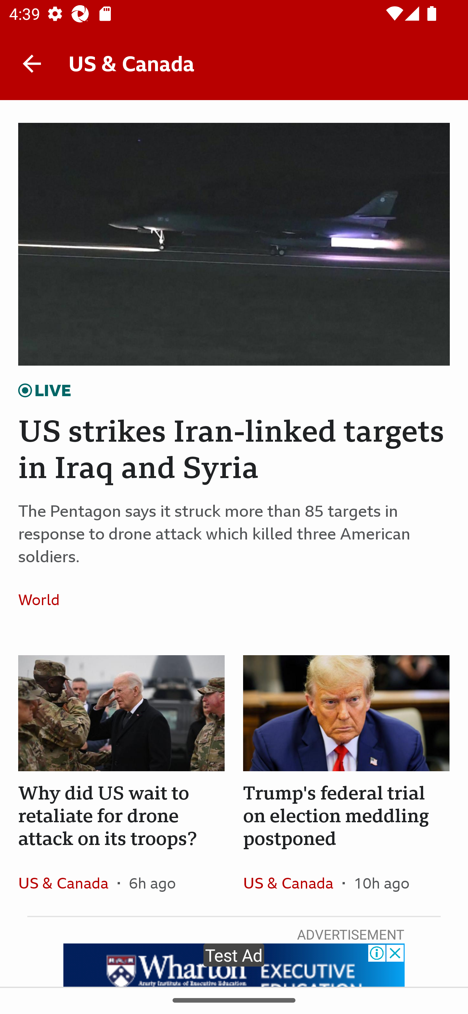 Image resolution: width=468 pixels, height=1014 pixels. I want to click on World In the section World, so click(44, 600).